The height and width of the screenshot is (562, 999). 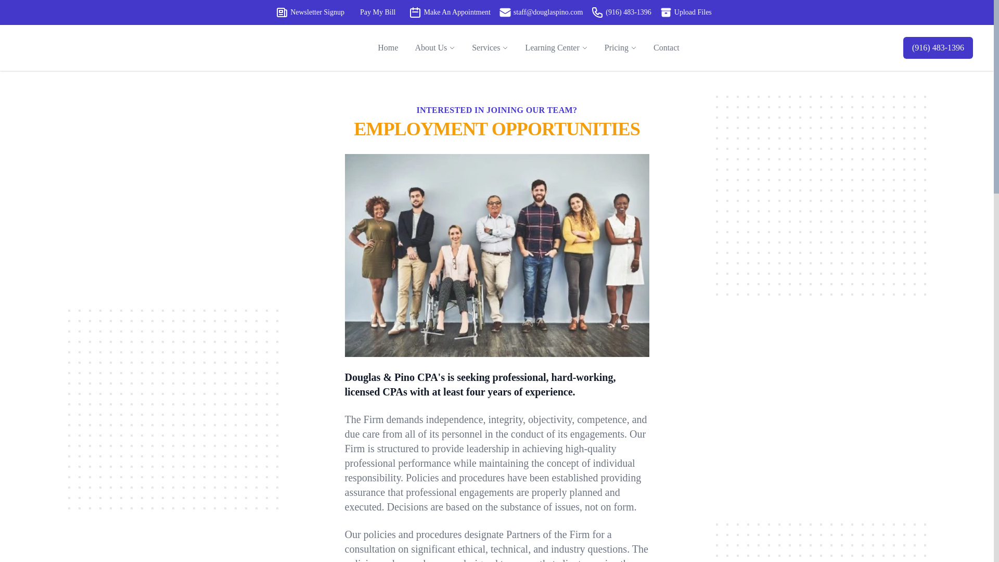 What do you see at coordinates (282, 12) in the screenshot?
I see `Newsletter Signup` at bounding box center [282, 12].